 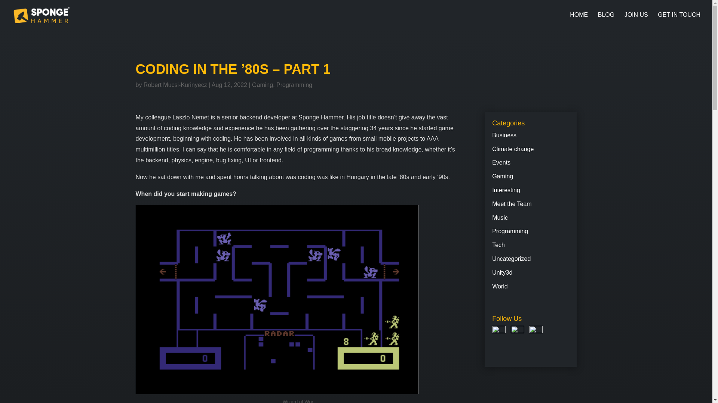 I want to click on Tech, so click(x=498, y=245).